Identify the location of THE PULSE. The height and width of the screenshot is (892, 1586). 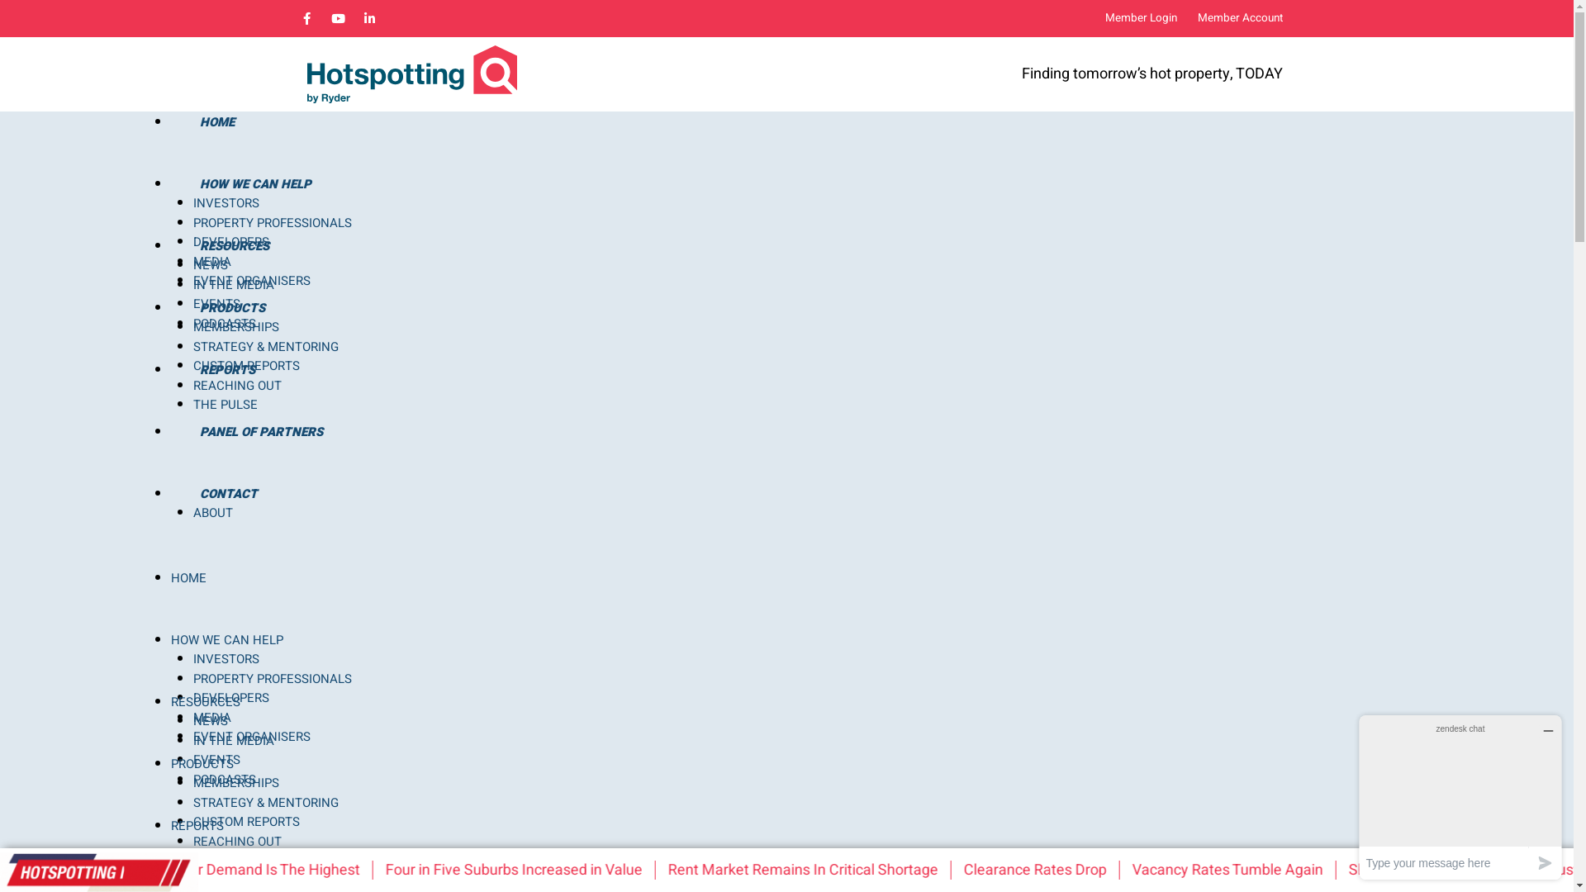
(226, 405).